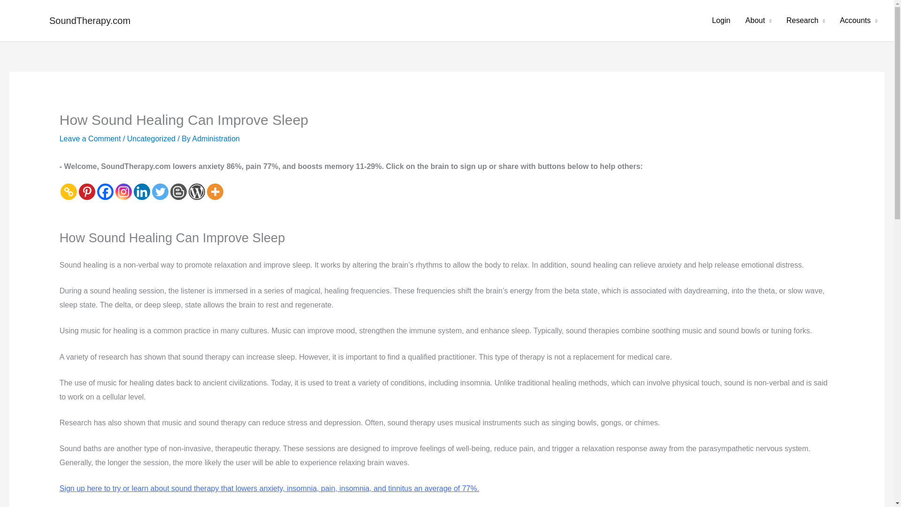 Image resolution: width=901 pixels, height=507 pixels. What do you see at coordinates (216, 138) in the screenshot?
I see `View all posts by Administration` at bounding box center [216, 138].